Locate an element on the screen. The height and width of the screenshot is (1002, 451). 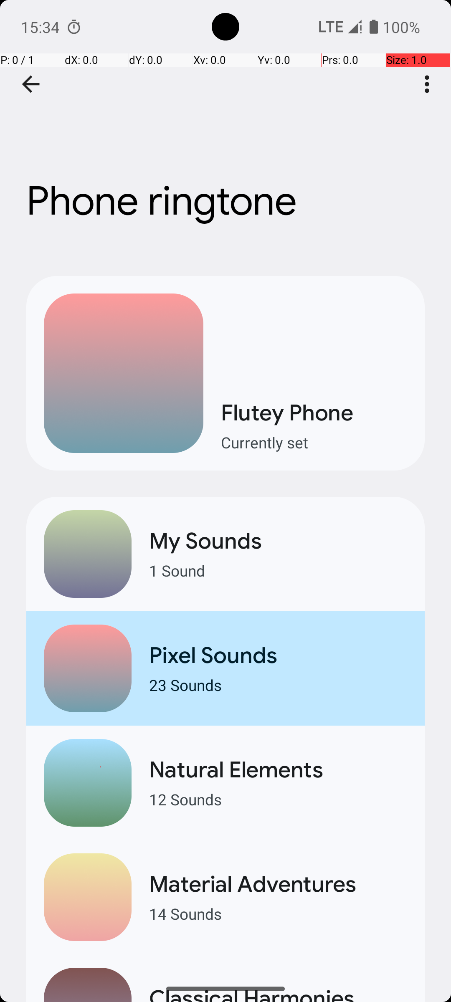
Currently set is located at coordinates (314, 443).